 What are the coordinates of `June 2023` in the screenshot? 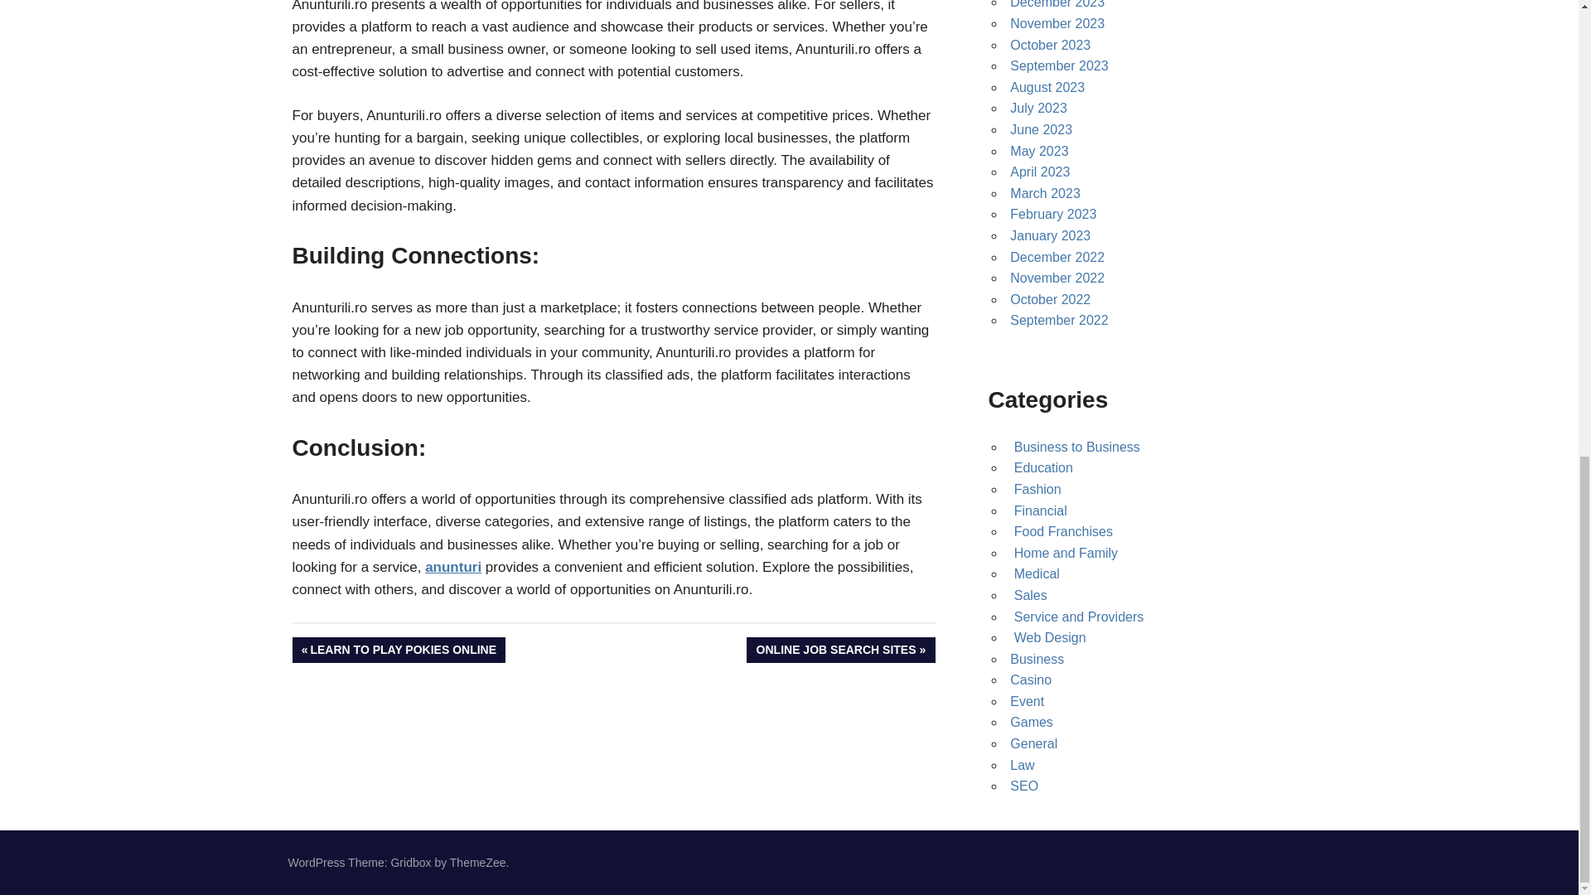 It's located at (1041, 129).